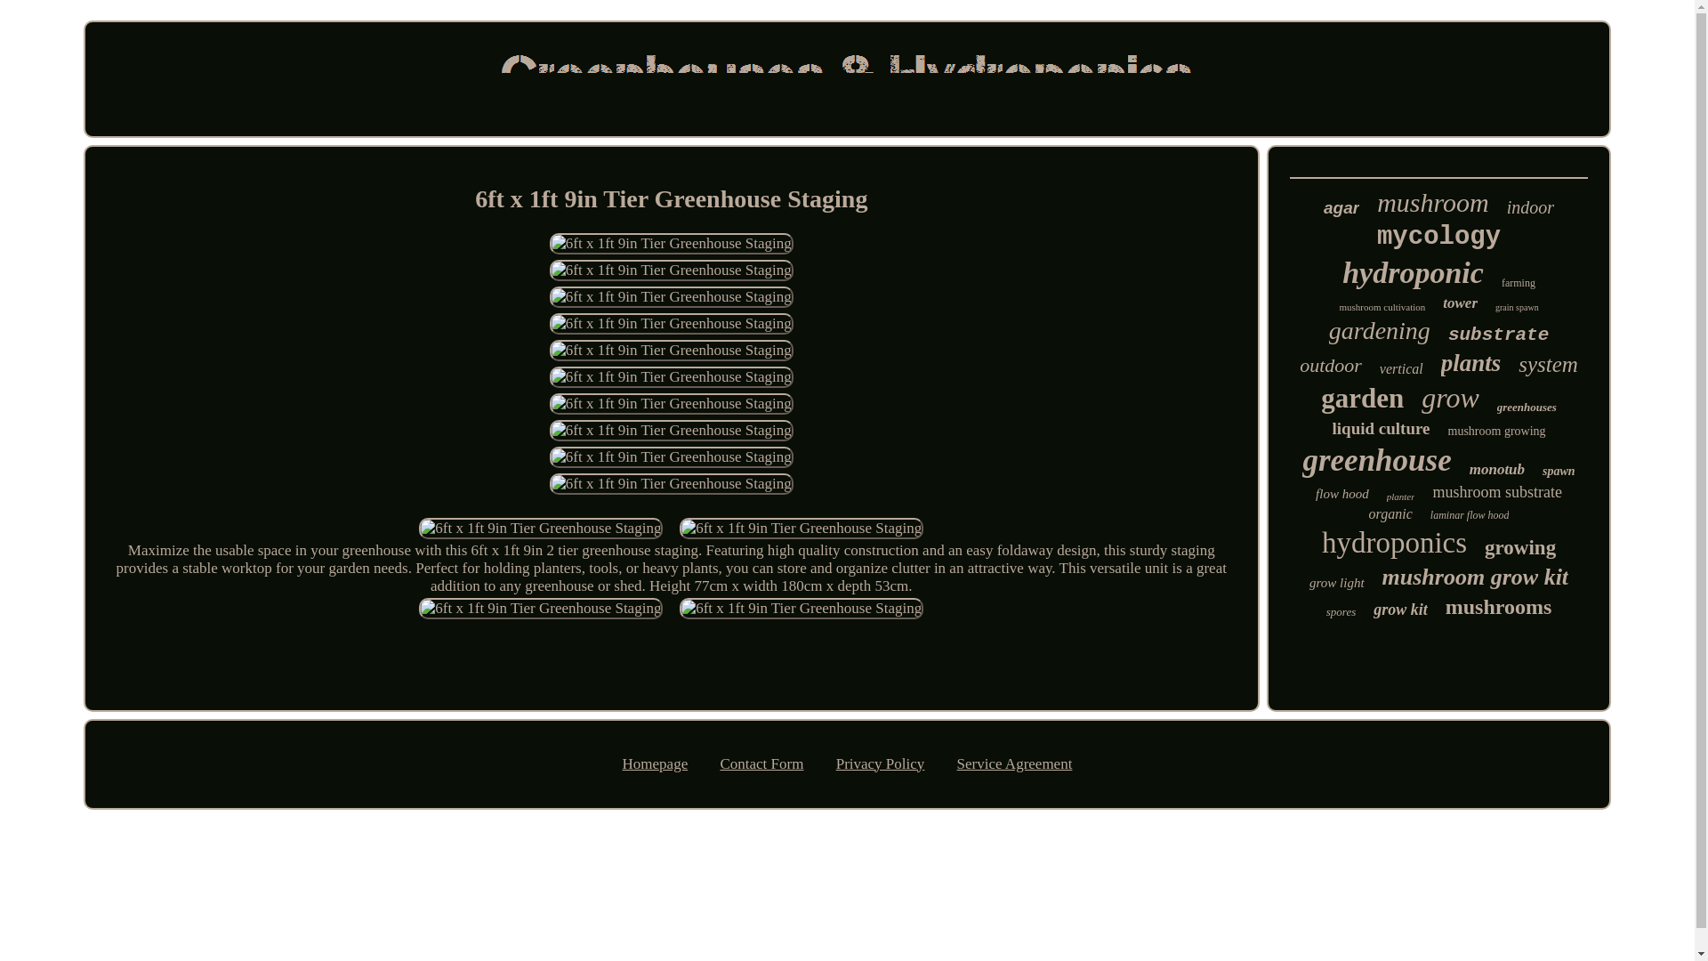 The image size is (1708, 961). What do you see at coordinates (1382, 307) in the screenshot?
I see `mushroom cultivation` at bounding box center [1382, 307].